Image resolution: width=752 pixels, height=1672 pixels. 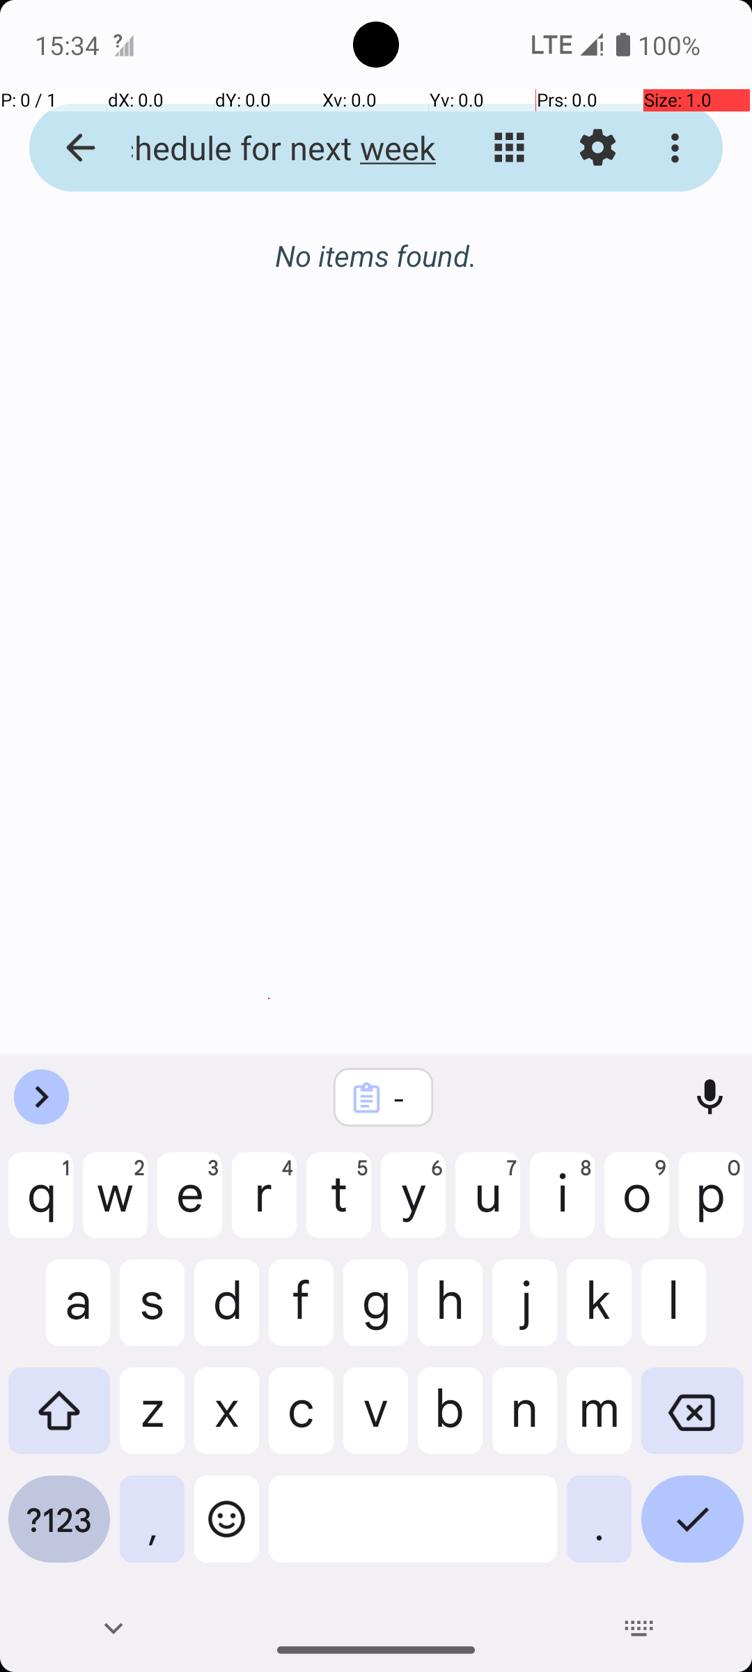 What do you see at coordinates (269, 148) in the screenshot?
I see `Meeting schedule for next week` at bounding box center [269, 148].